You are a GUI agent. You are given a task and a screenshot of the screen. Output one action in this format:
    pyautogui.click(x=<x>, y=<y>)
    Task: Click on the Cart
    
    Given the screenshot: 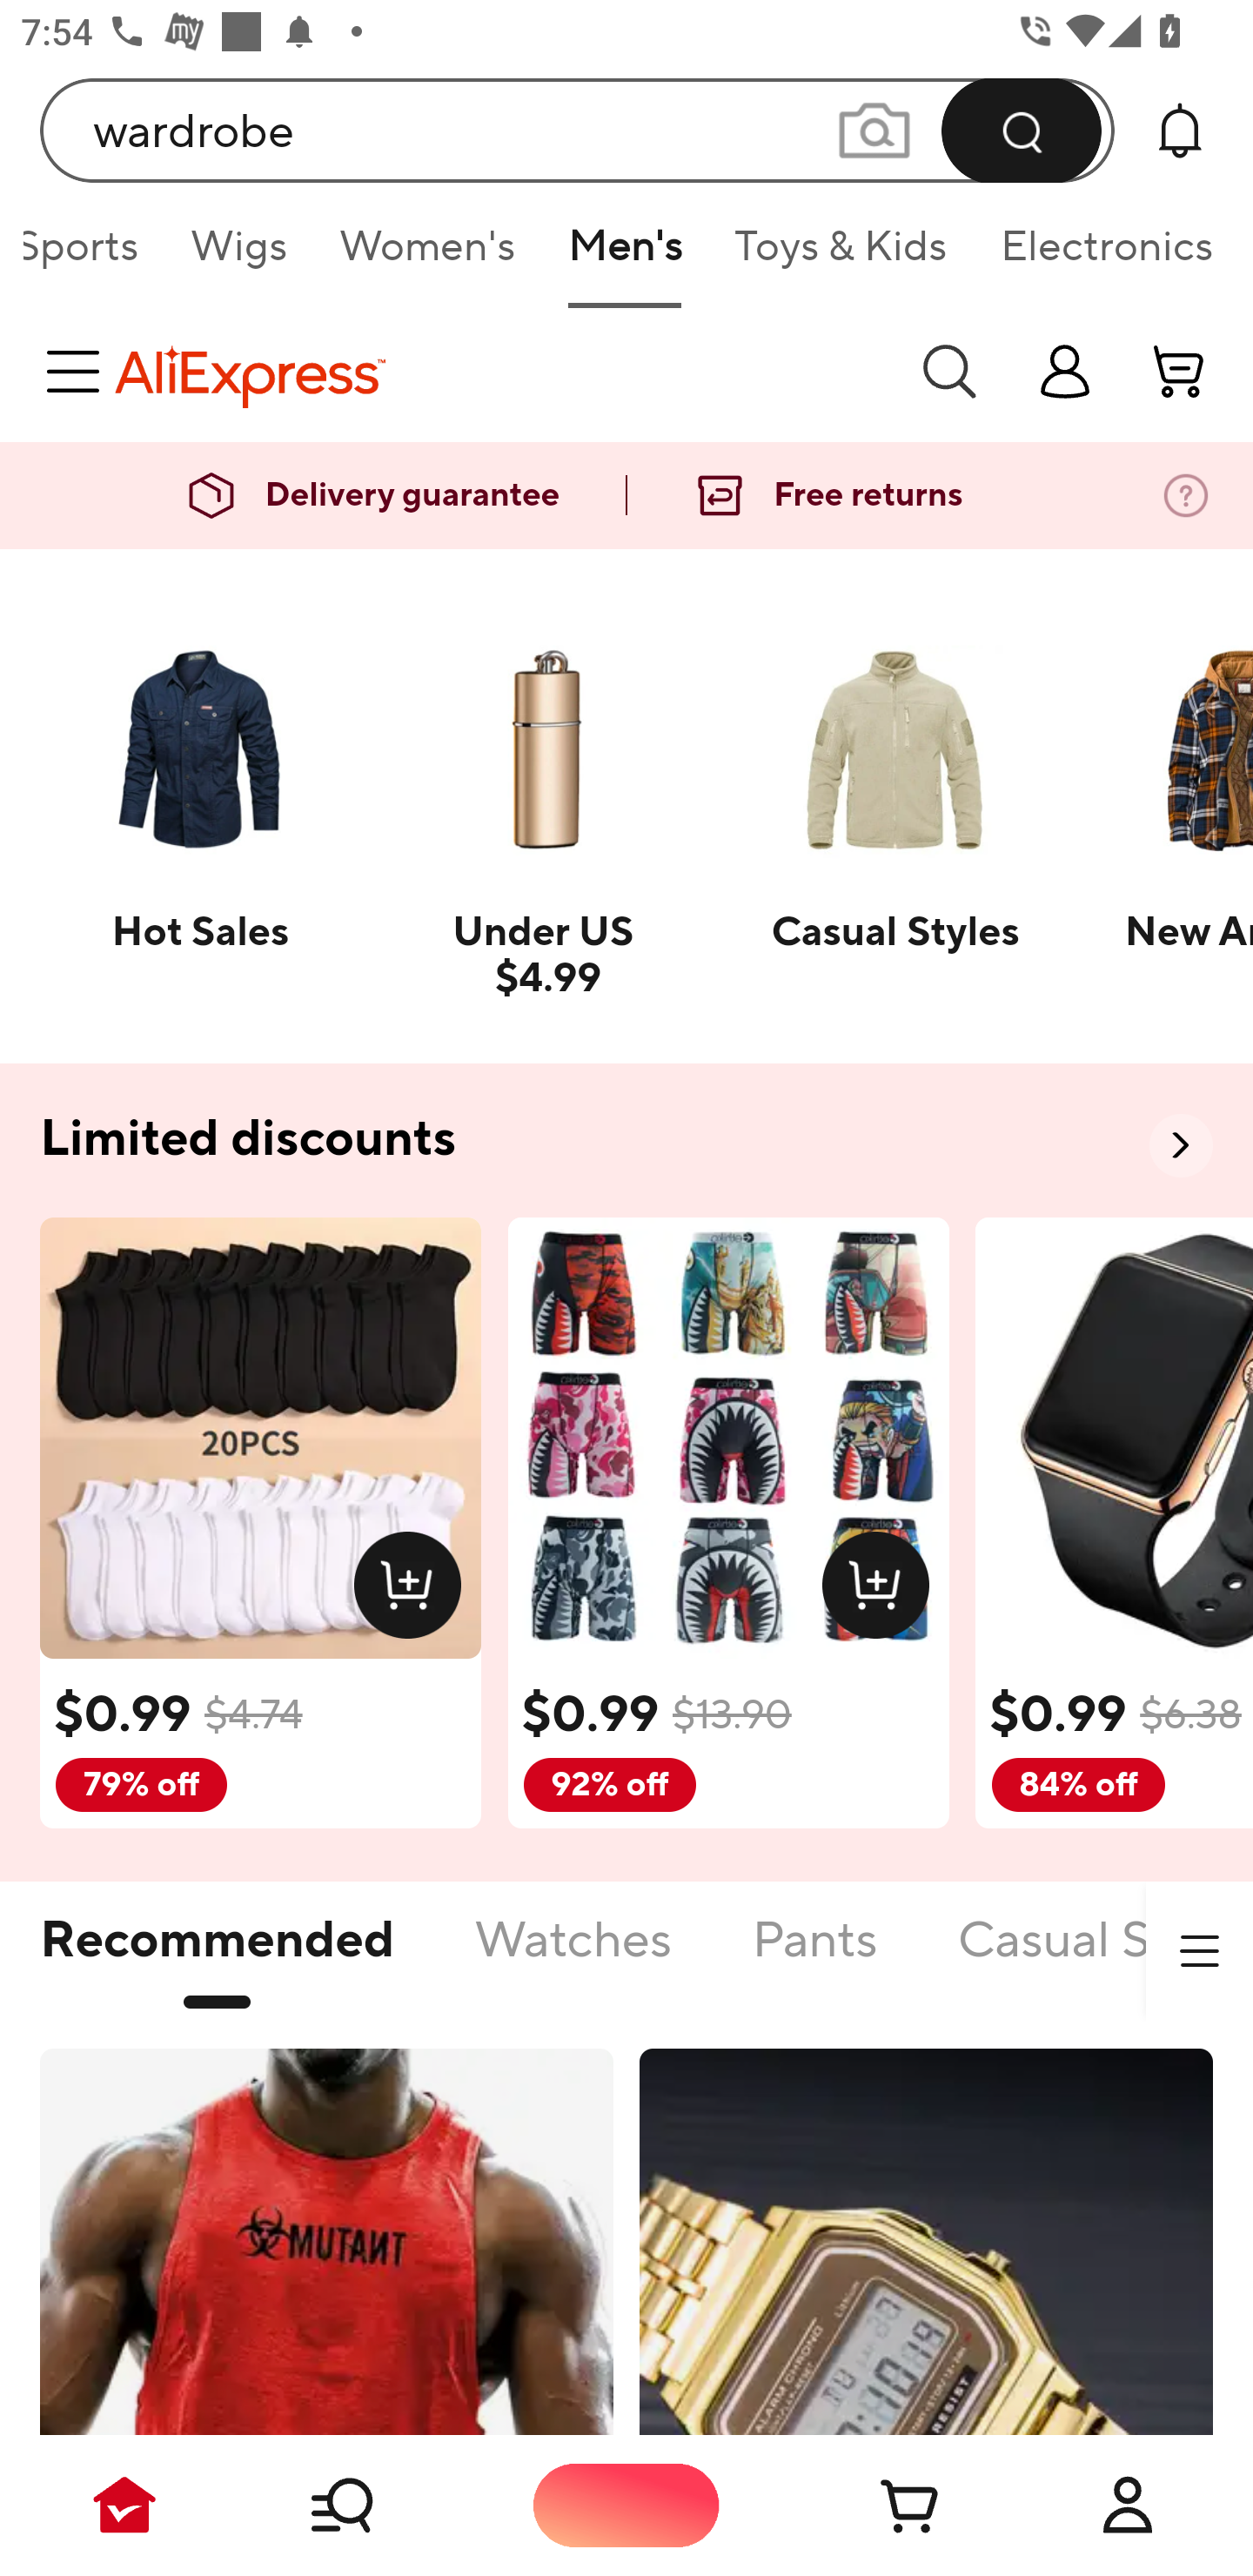 What is the action you would take?
    pyautogui.click(x=877, y=2505)
    